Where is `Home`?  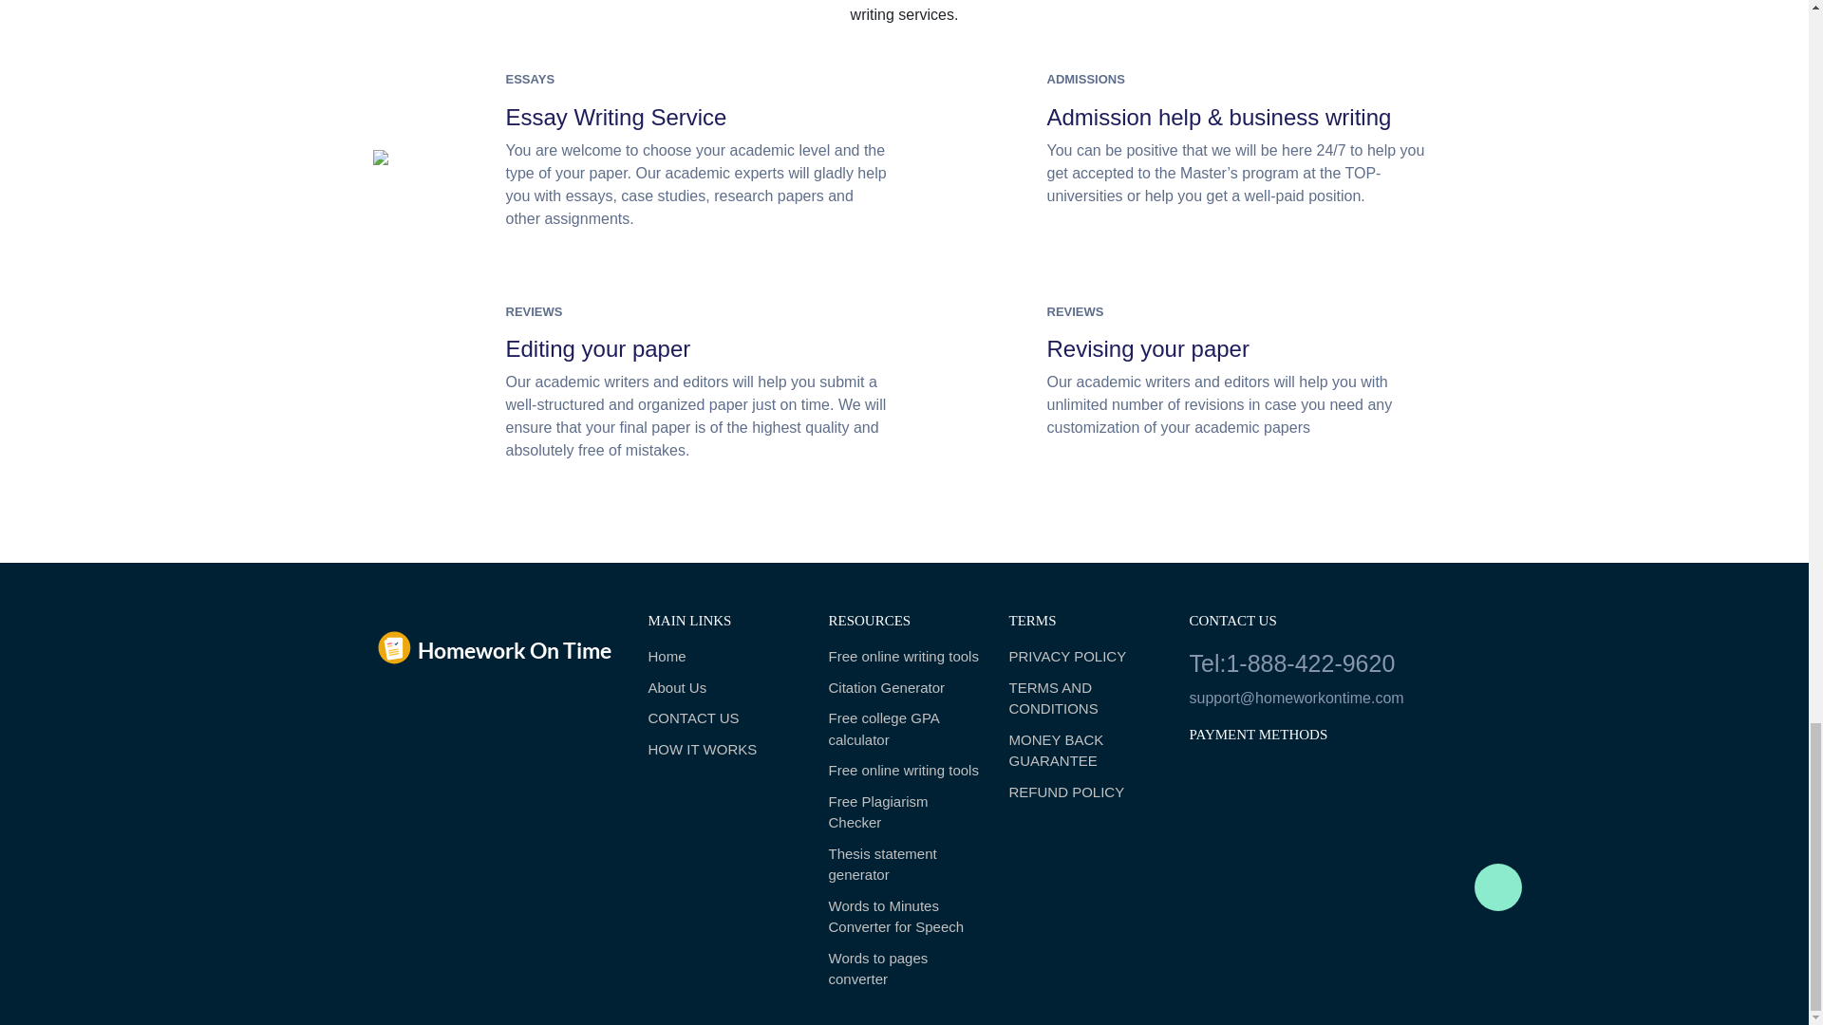
Home is located at coordinates (724, 657).